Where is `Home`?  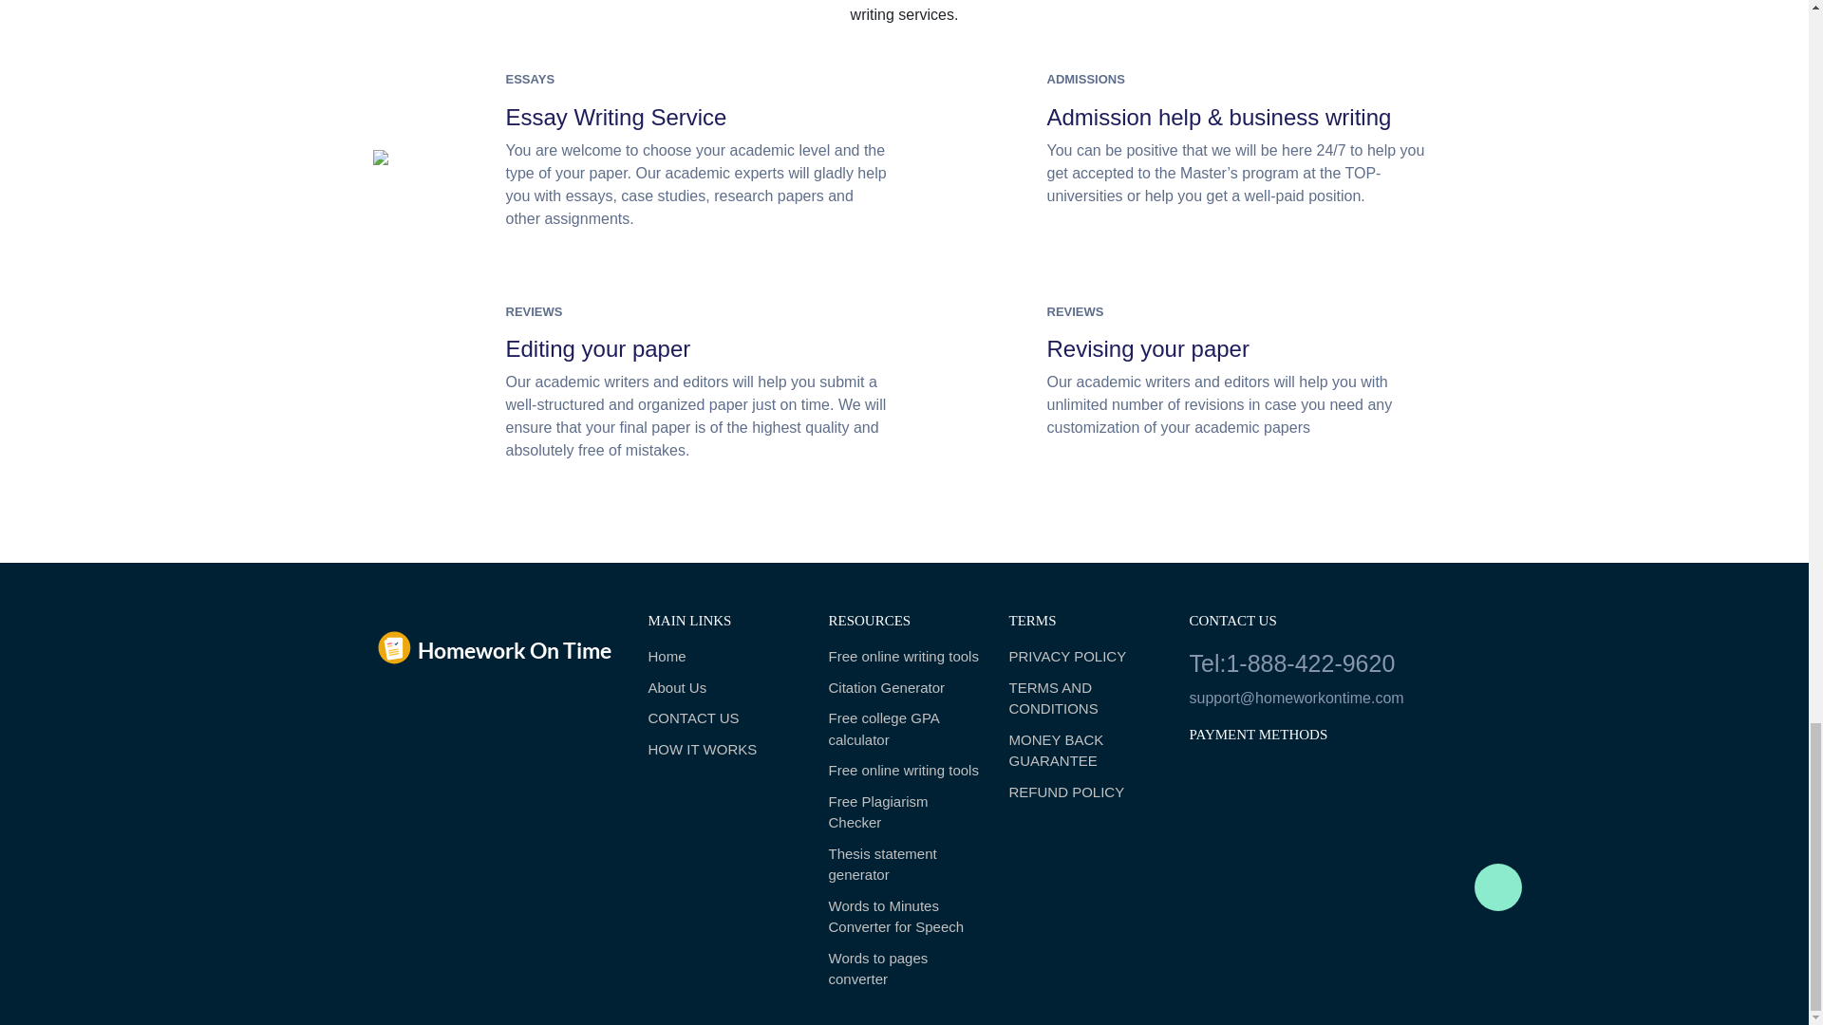
Home is located at coordinates (724, 657).